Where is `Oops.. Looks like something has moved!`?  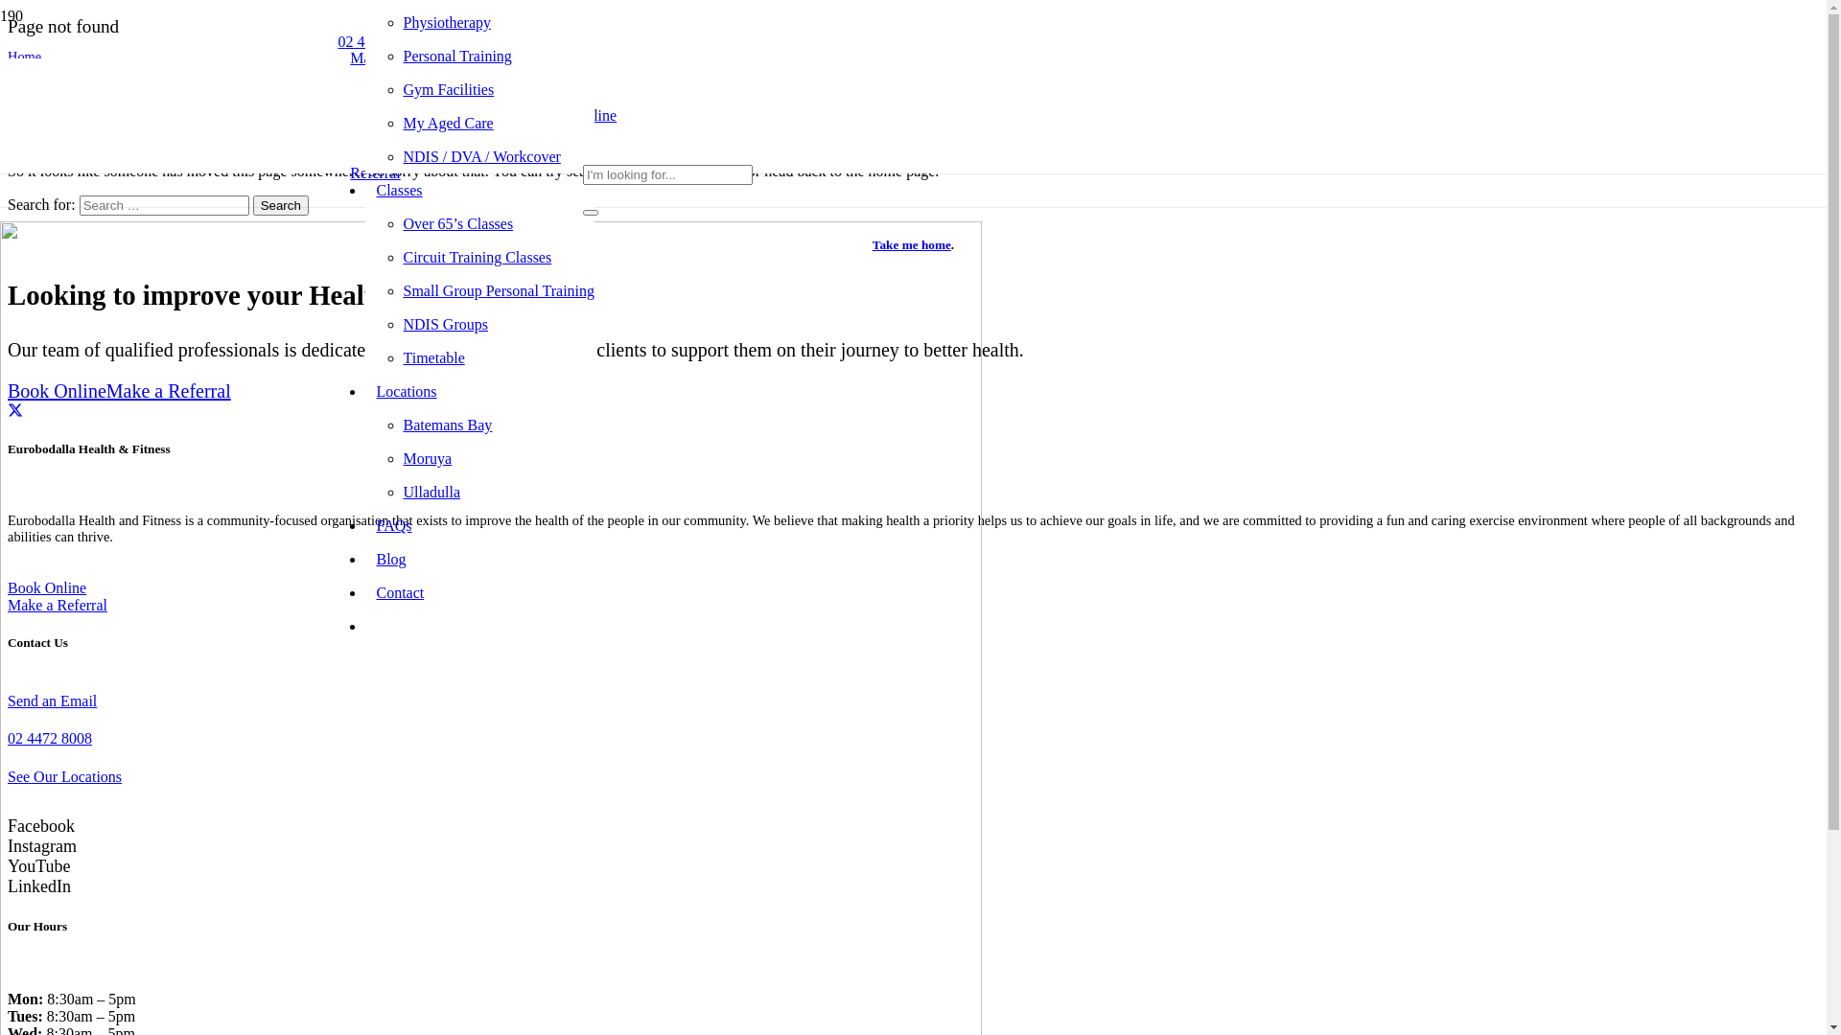
Oops.. Looks like something has moved! is located at coordinates (913, 132).